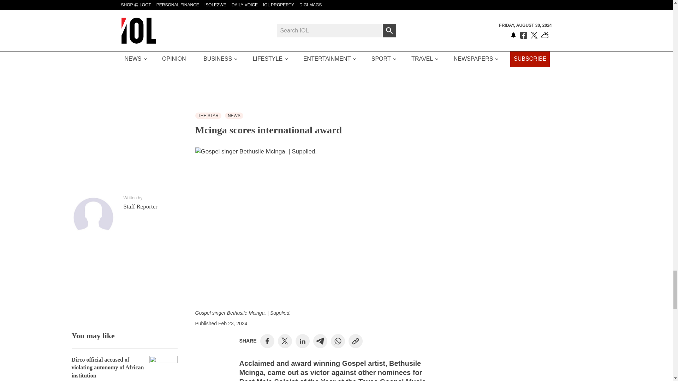  I want to click on Share on Facebook, so click(267, 341).